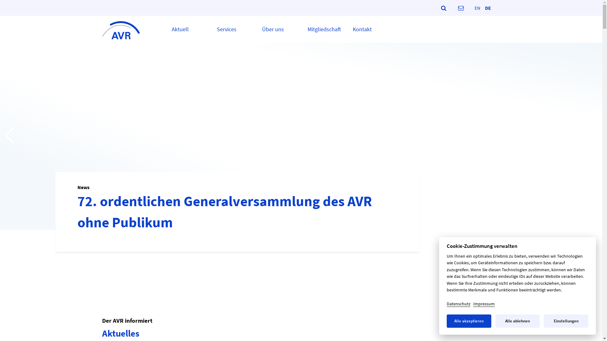 The width and height of the screenshot is (607, 341). Describe the element at coordinates (227, 29) in the screenshot. I see `Services` at that location.